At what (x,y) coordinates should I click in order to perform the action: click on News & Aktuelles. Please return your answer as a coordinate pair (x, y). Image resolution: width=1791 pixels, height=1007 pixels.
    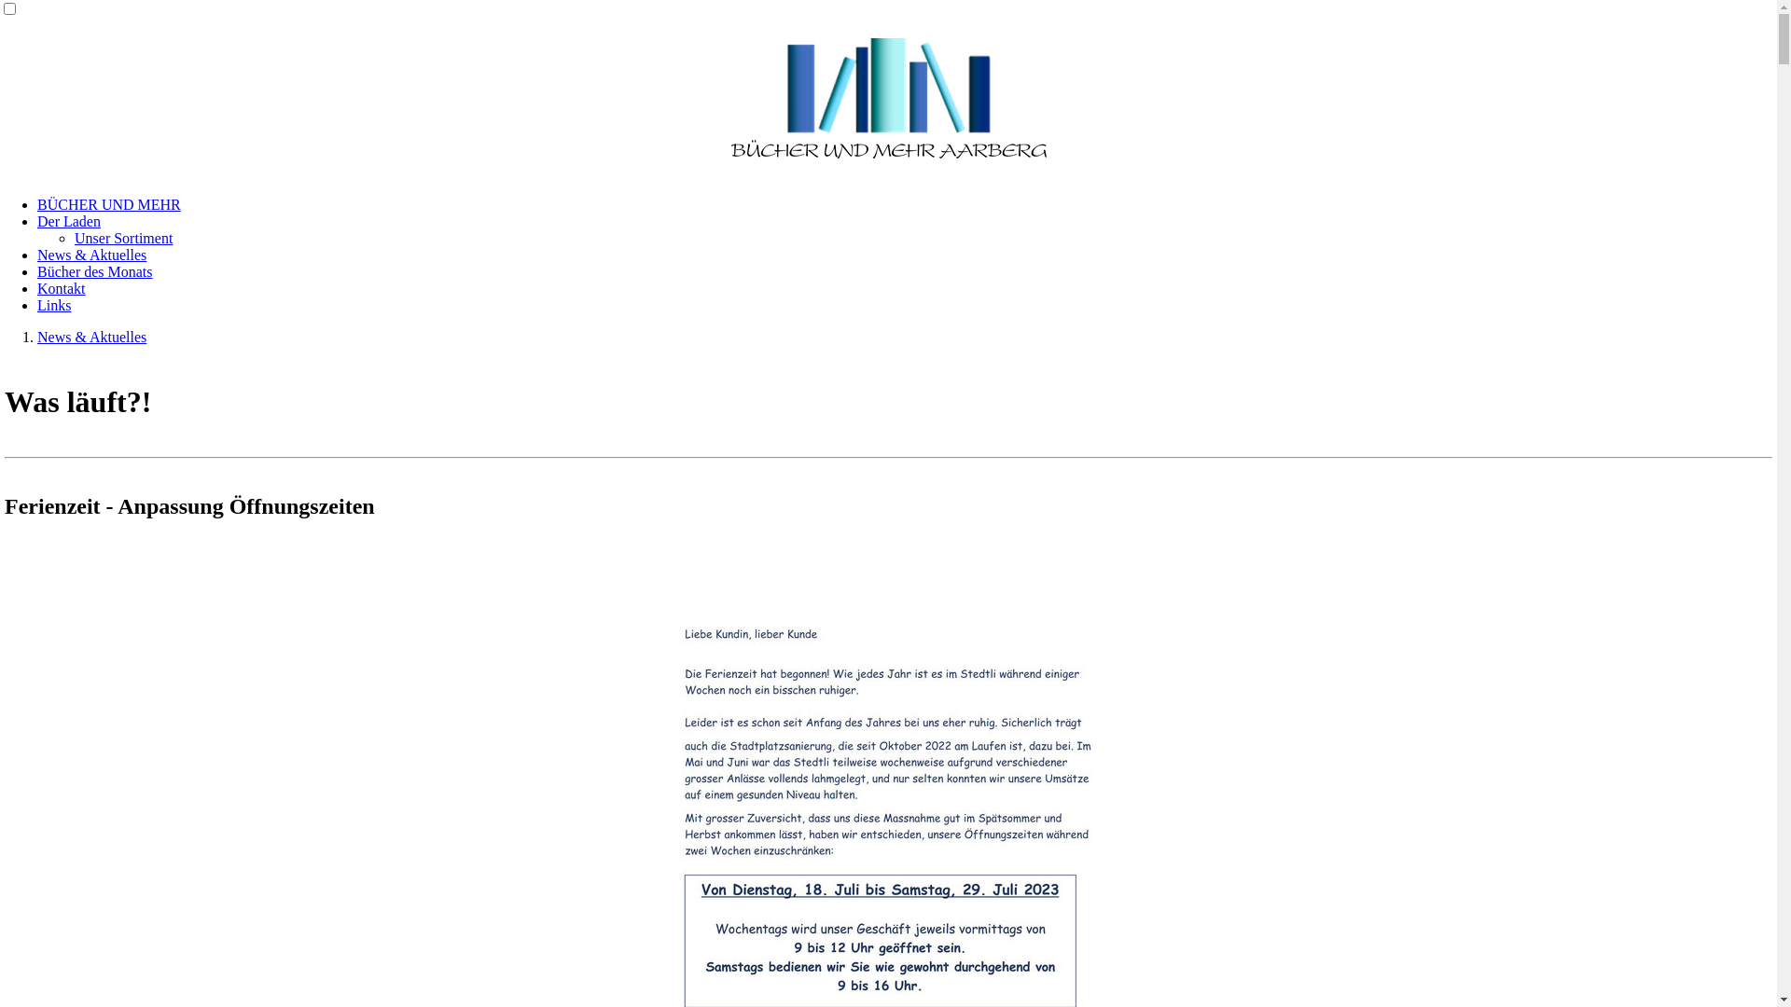
    Looking at the image, I should click on (91, 338).